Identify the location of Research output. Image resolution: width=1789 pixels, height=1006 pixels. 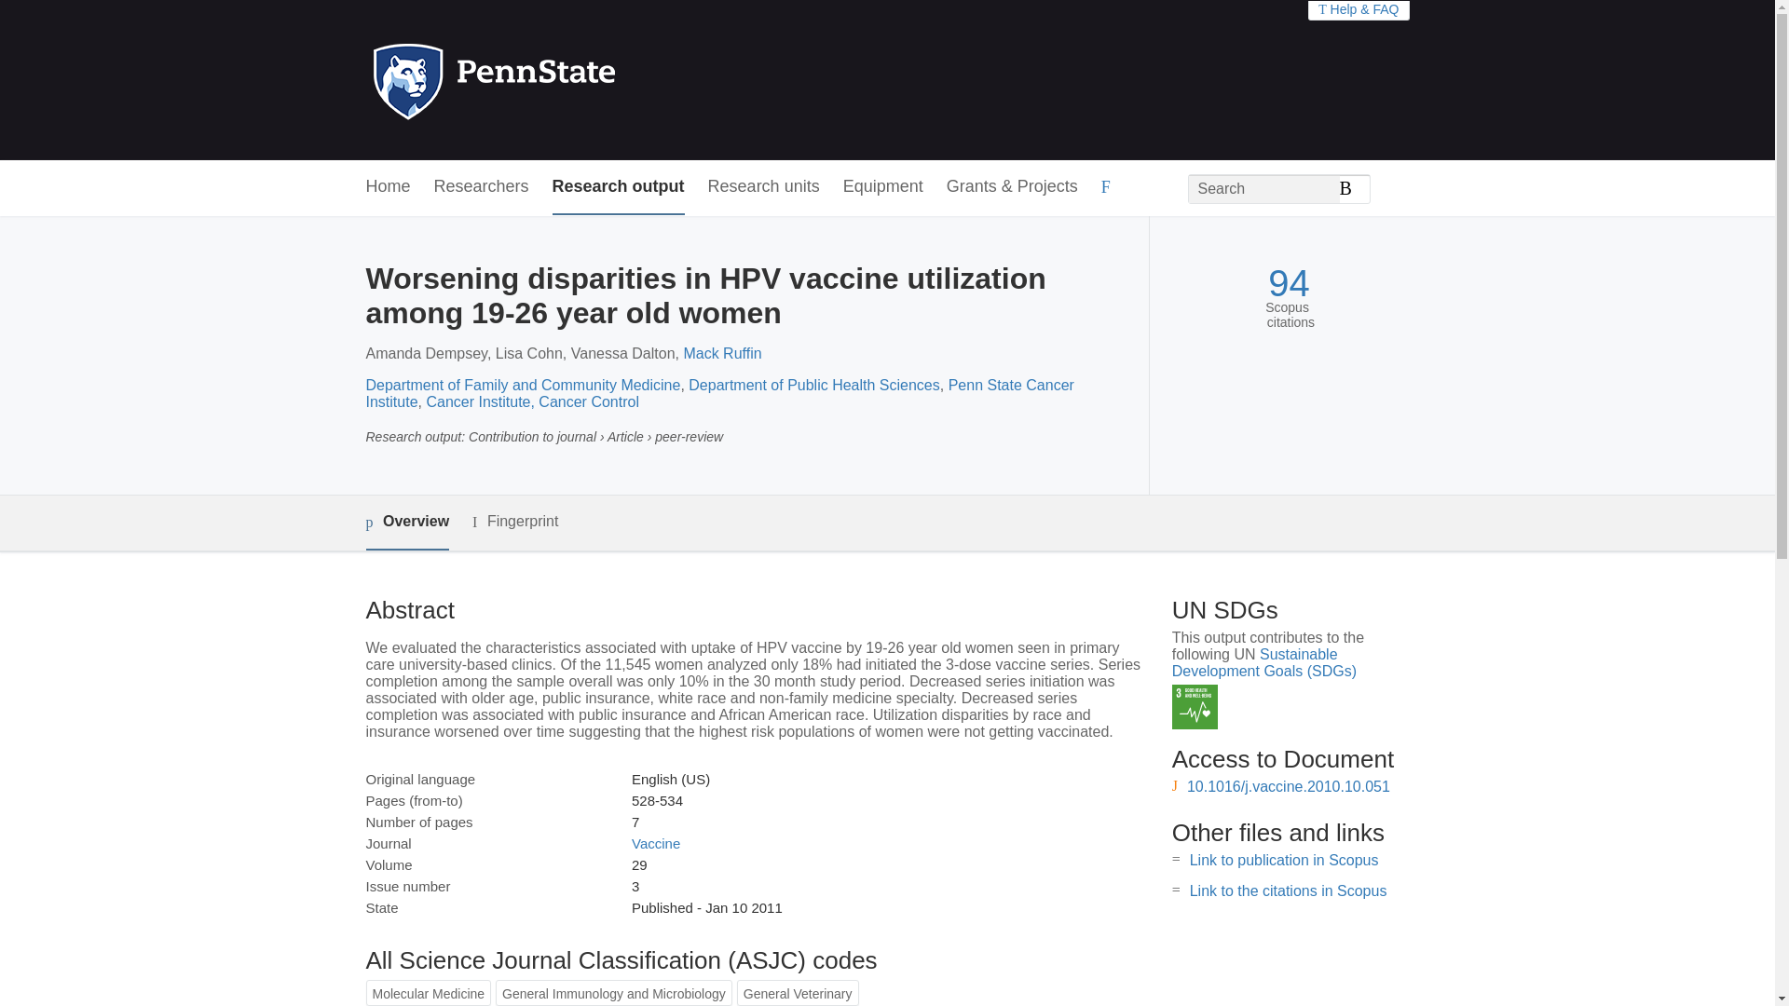
(619, 187).